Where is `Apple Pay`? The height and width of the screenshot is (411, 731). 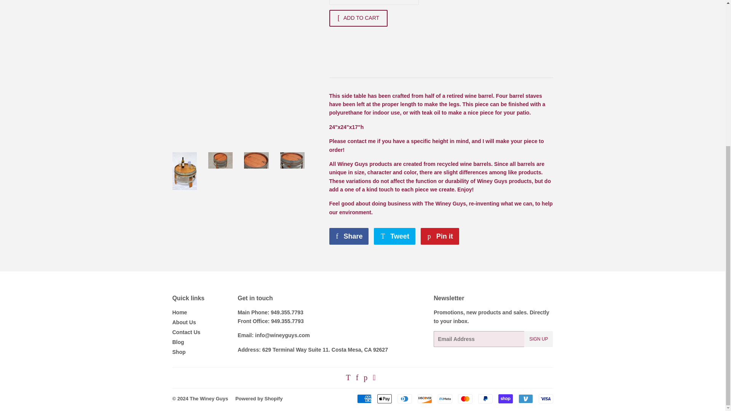 Apple Pay is located at coordinates (384, 398).